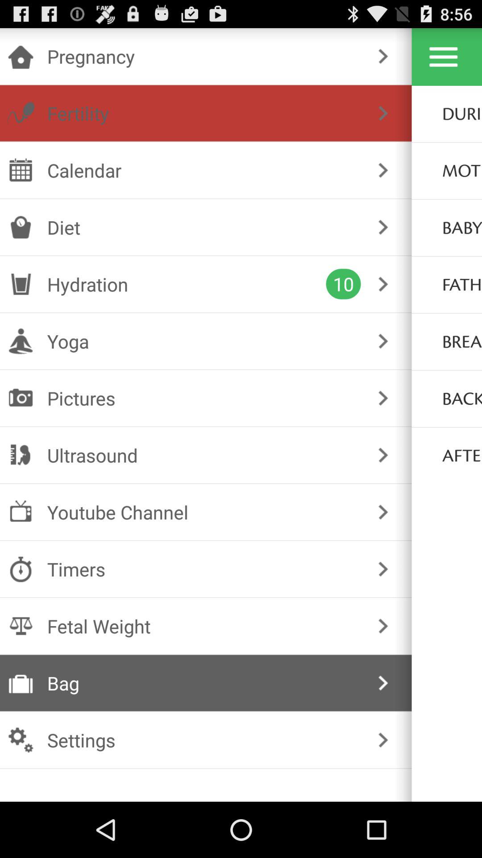  Describe the element at coordinates (383, 569) in the screenshot. I see `select checkbox to the right of timers icon` at that location.